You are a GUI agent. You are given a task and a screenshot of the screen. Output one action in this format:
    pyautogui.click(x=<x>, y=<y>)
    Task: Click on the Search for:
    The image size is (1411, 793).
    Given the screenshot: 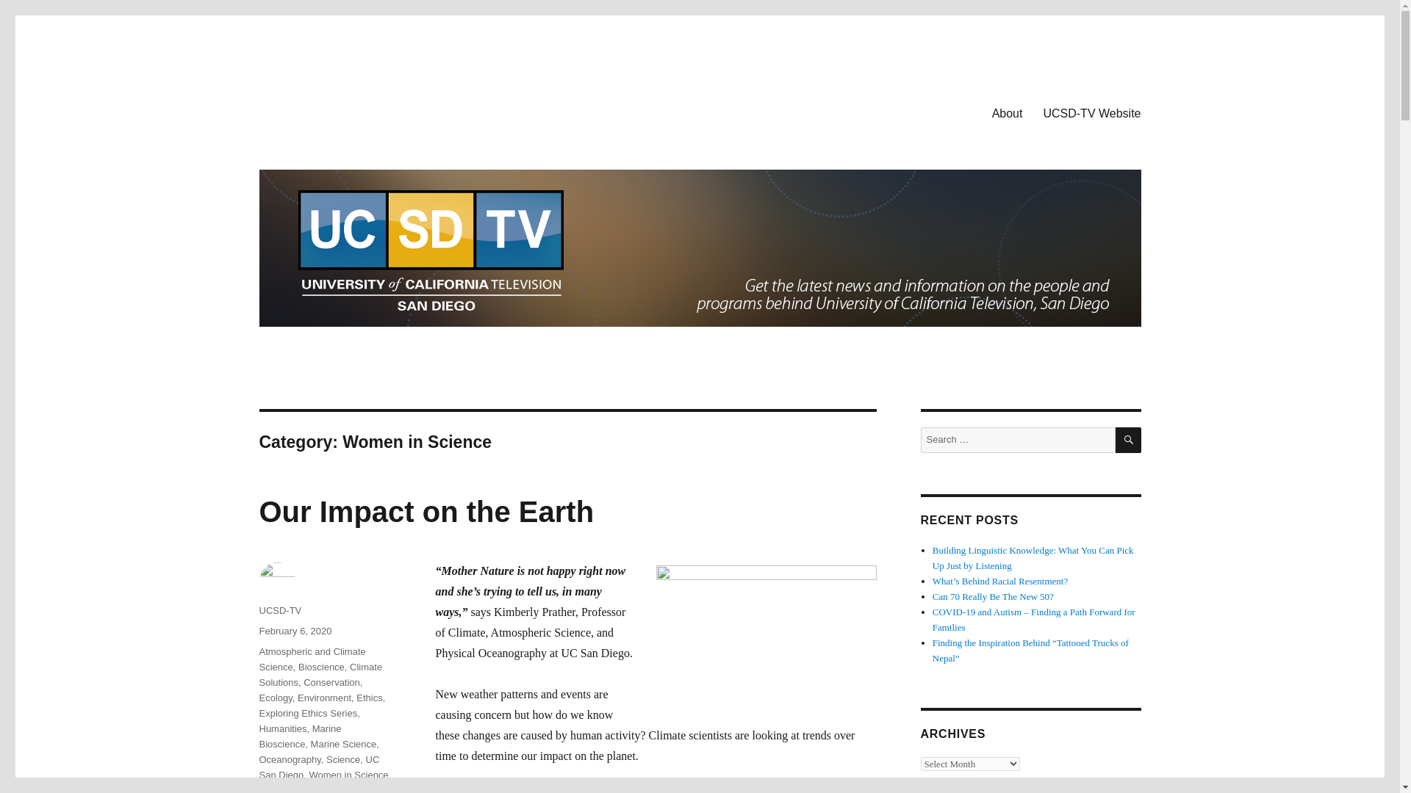 What is the action you would take?
    pyautogui.click(x=1017, y=440)
    